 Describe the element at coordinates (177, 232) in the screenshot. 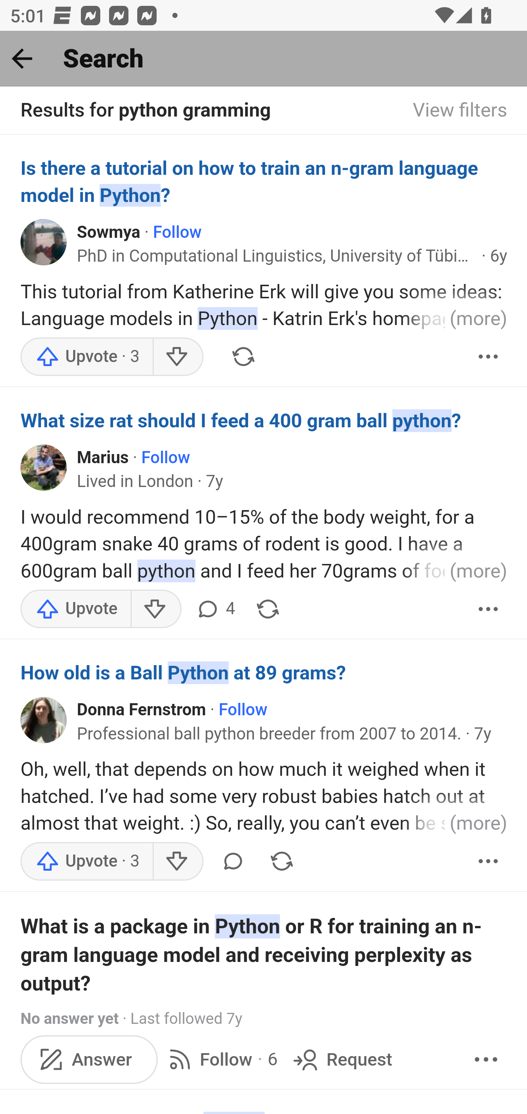

I see `Follow` at that location.